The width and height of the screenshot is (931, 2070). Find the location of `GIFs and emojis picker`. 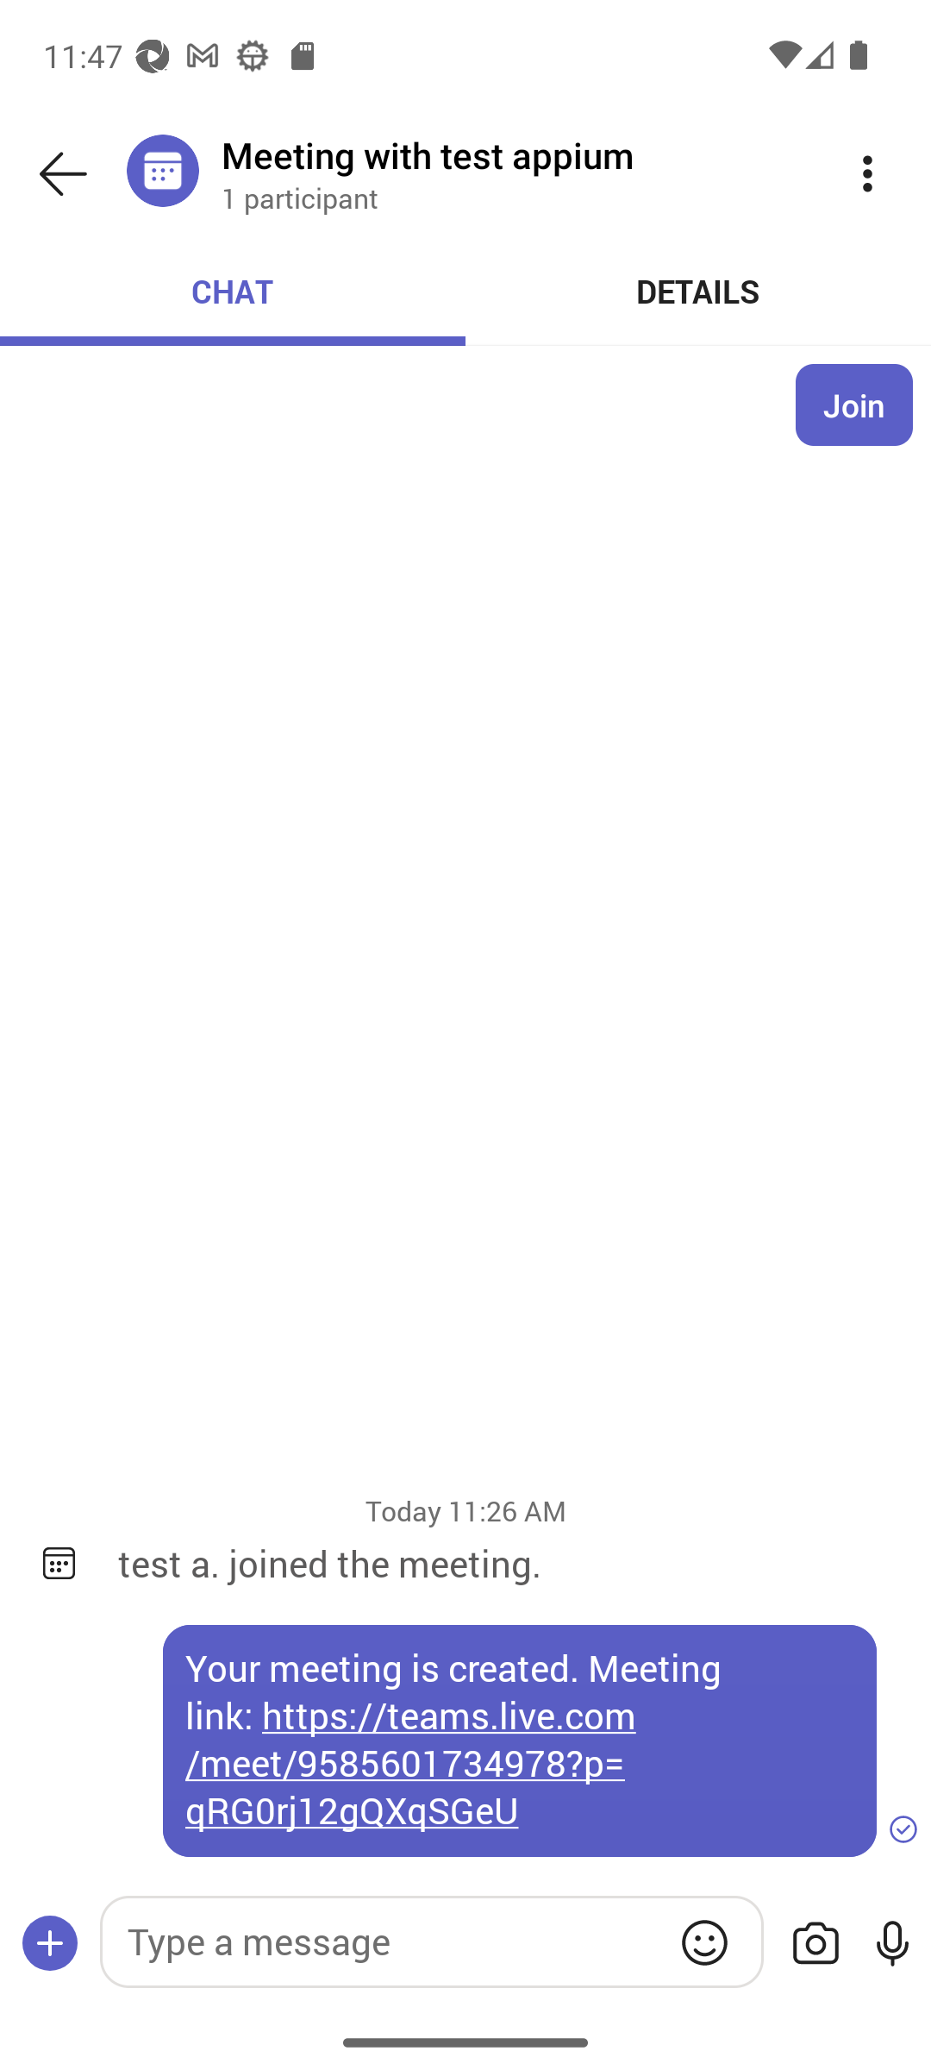

GIFs and emojis picker is located at coordinates (704, 1942).